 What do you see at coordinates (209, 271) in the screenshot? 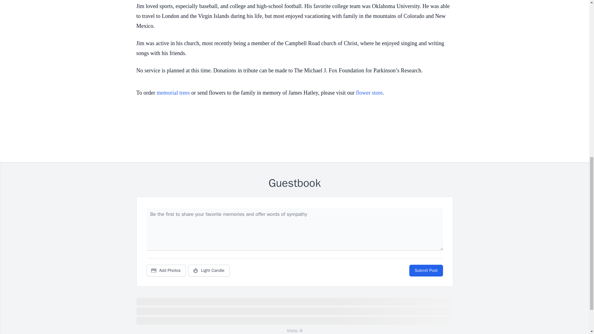
I see `Light Candle` at bounding box center [209, 271].